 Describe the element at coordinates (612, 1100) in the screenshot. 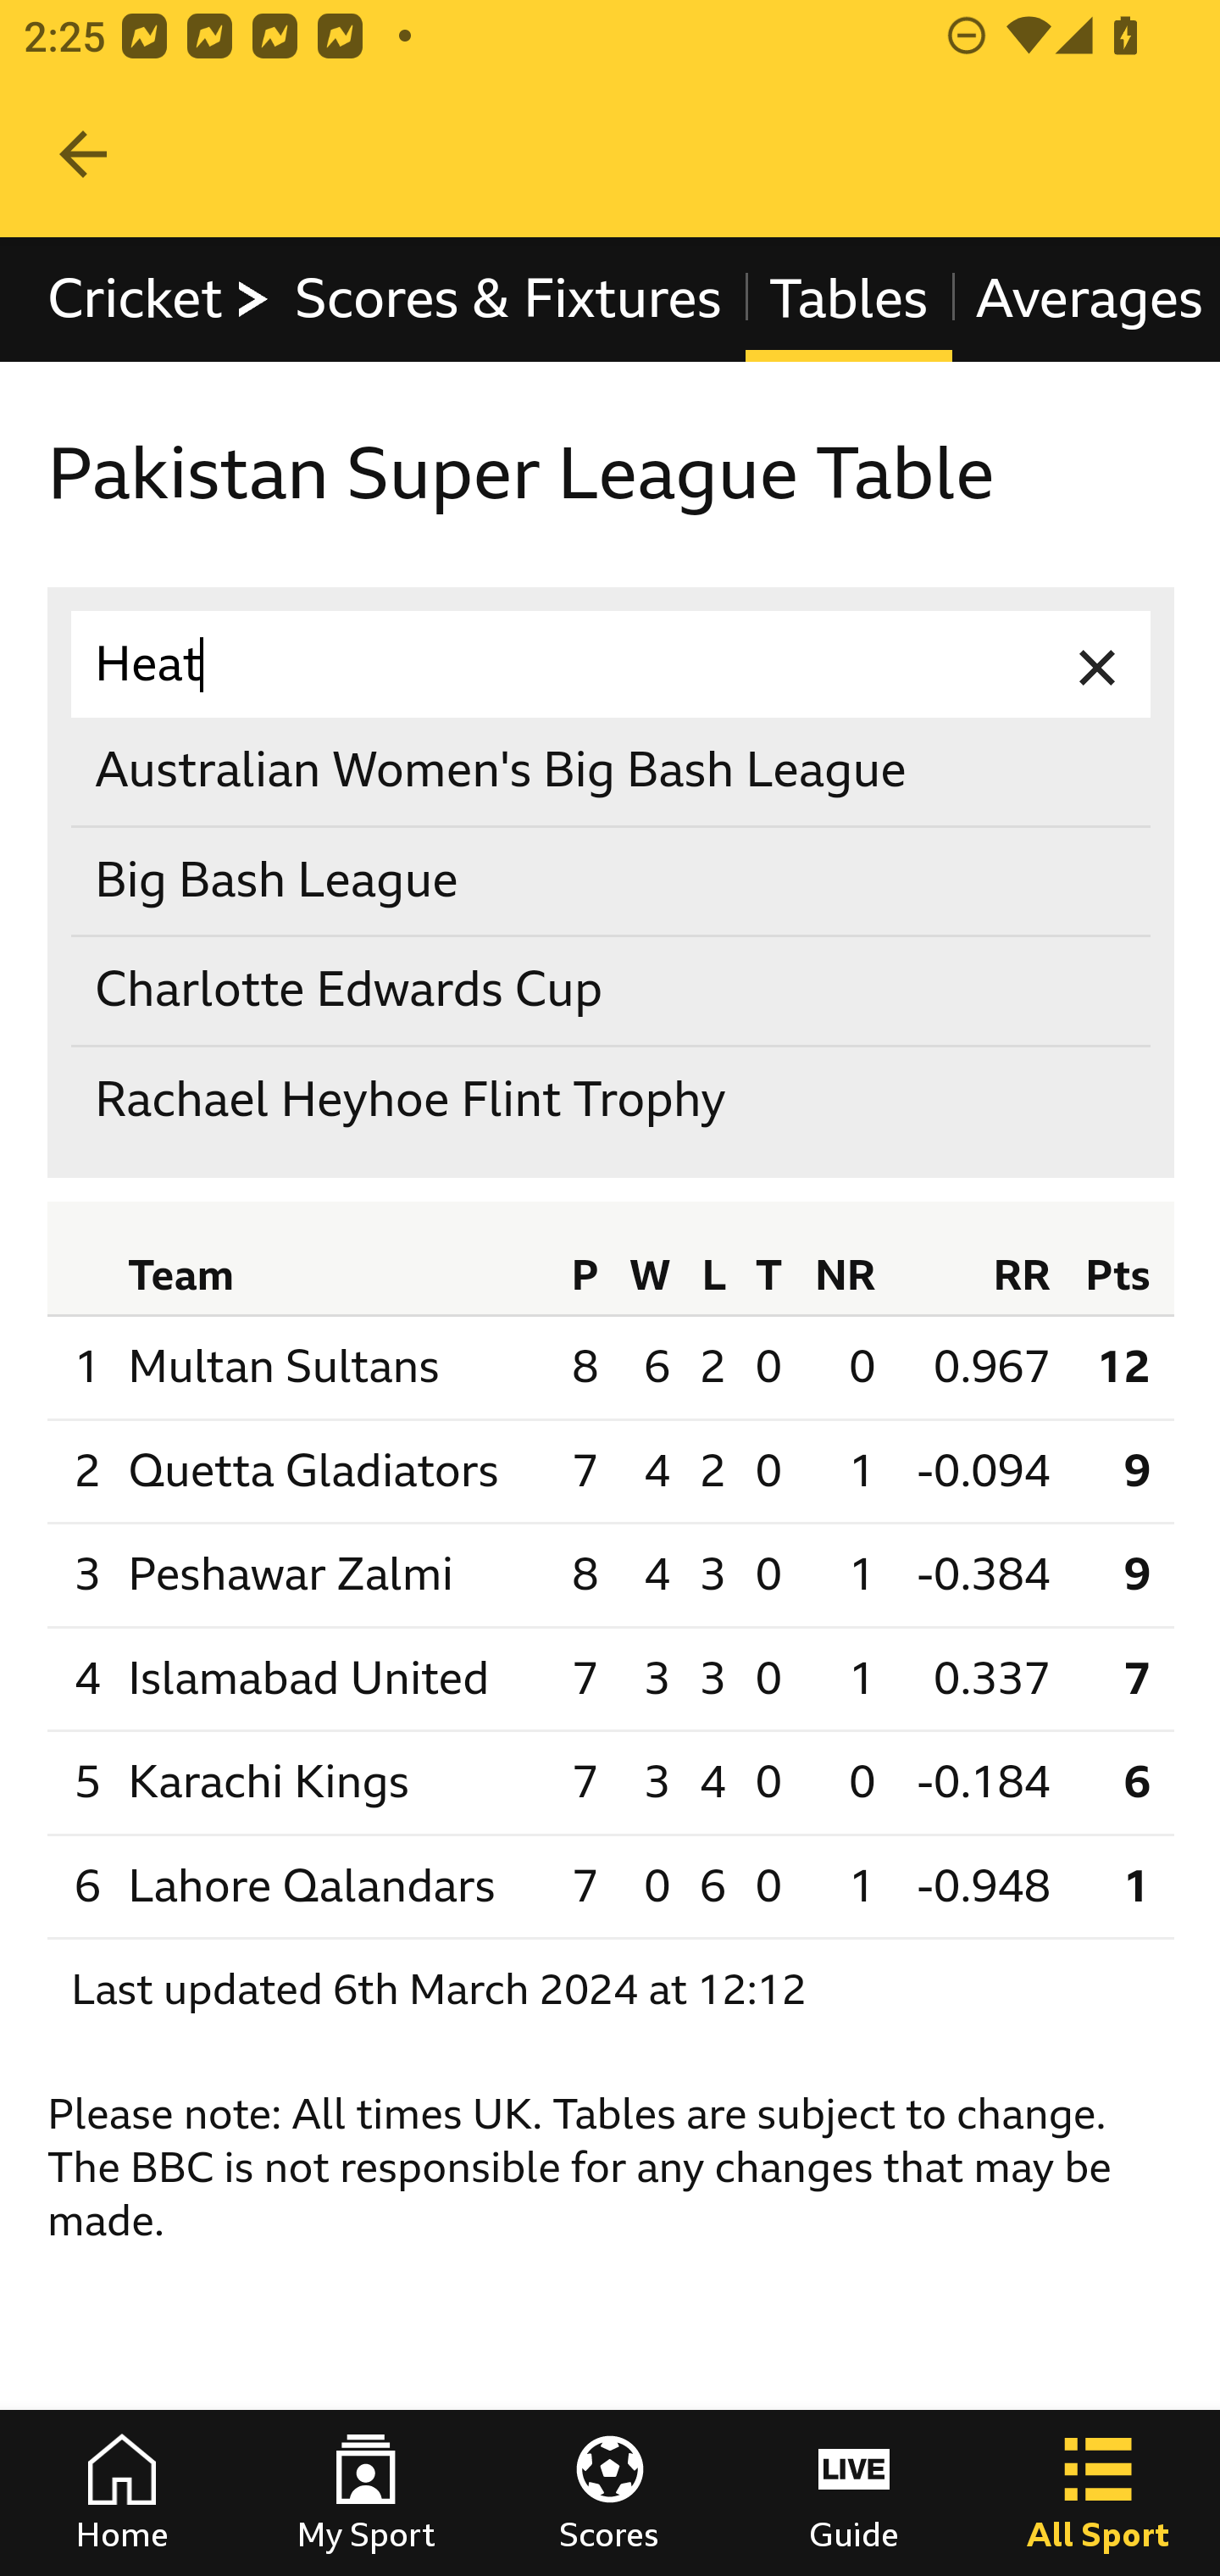

I see `Rachael Heyhoe Flint Trophy` at that location.